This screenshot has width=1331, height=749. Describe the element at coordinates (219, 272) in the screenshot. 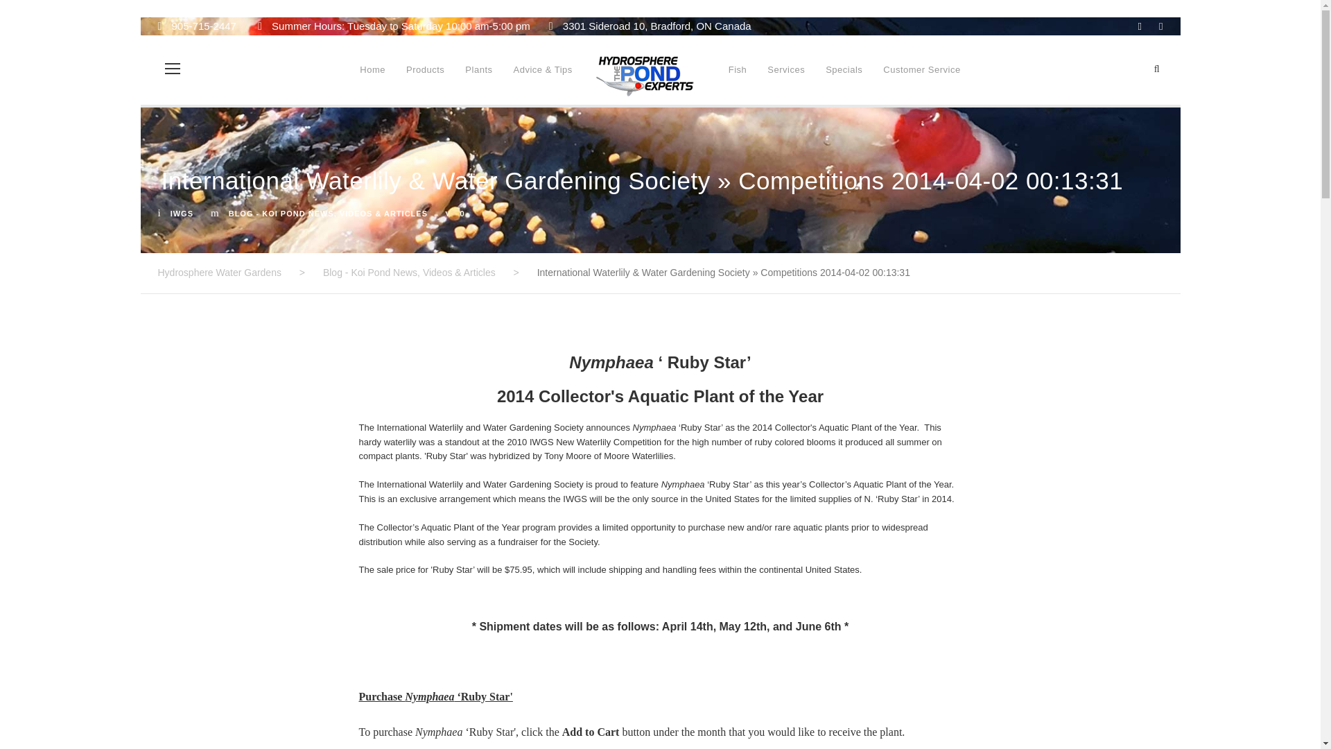

I see `Go to Hydrosphere Water Gardens.` at that location.